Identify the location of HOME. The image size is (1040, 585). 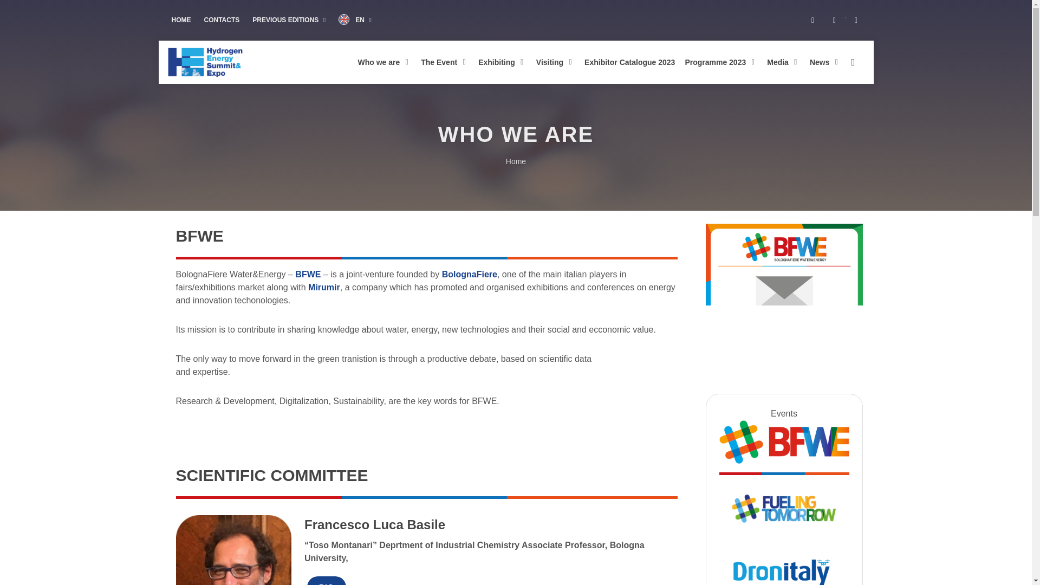
(181, 20).